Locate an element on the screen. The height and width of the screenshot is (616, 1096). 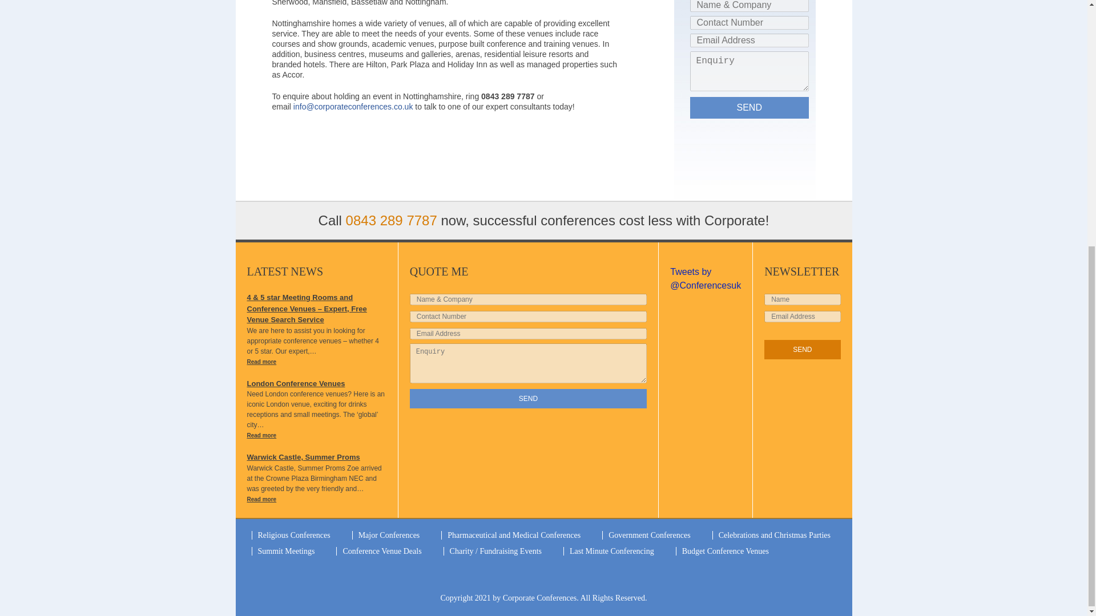
Send is located at coordinates (802, 349).